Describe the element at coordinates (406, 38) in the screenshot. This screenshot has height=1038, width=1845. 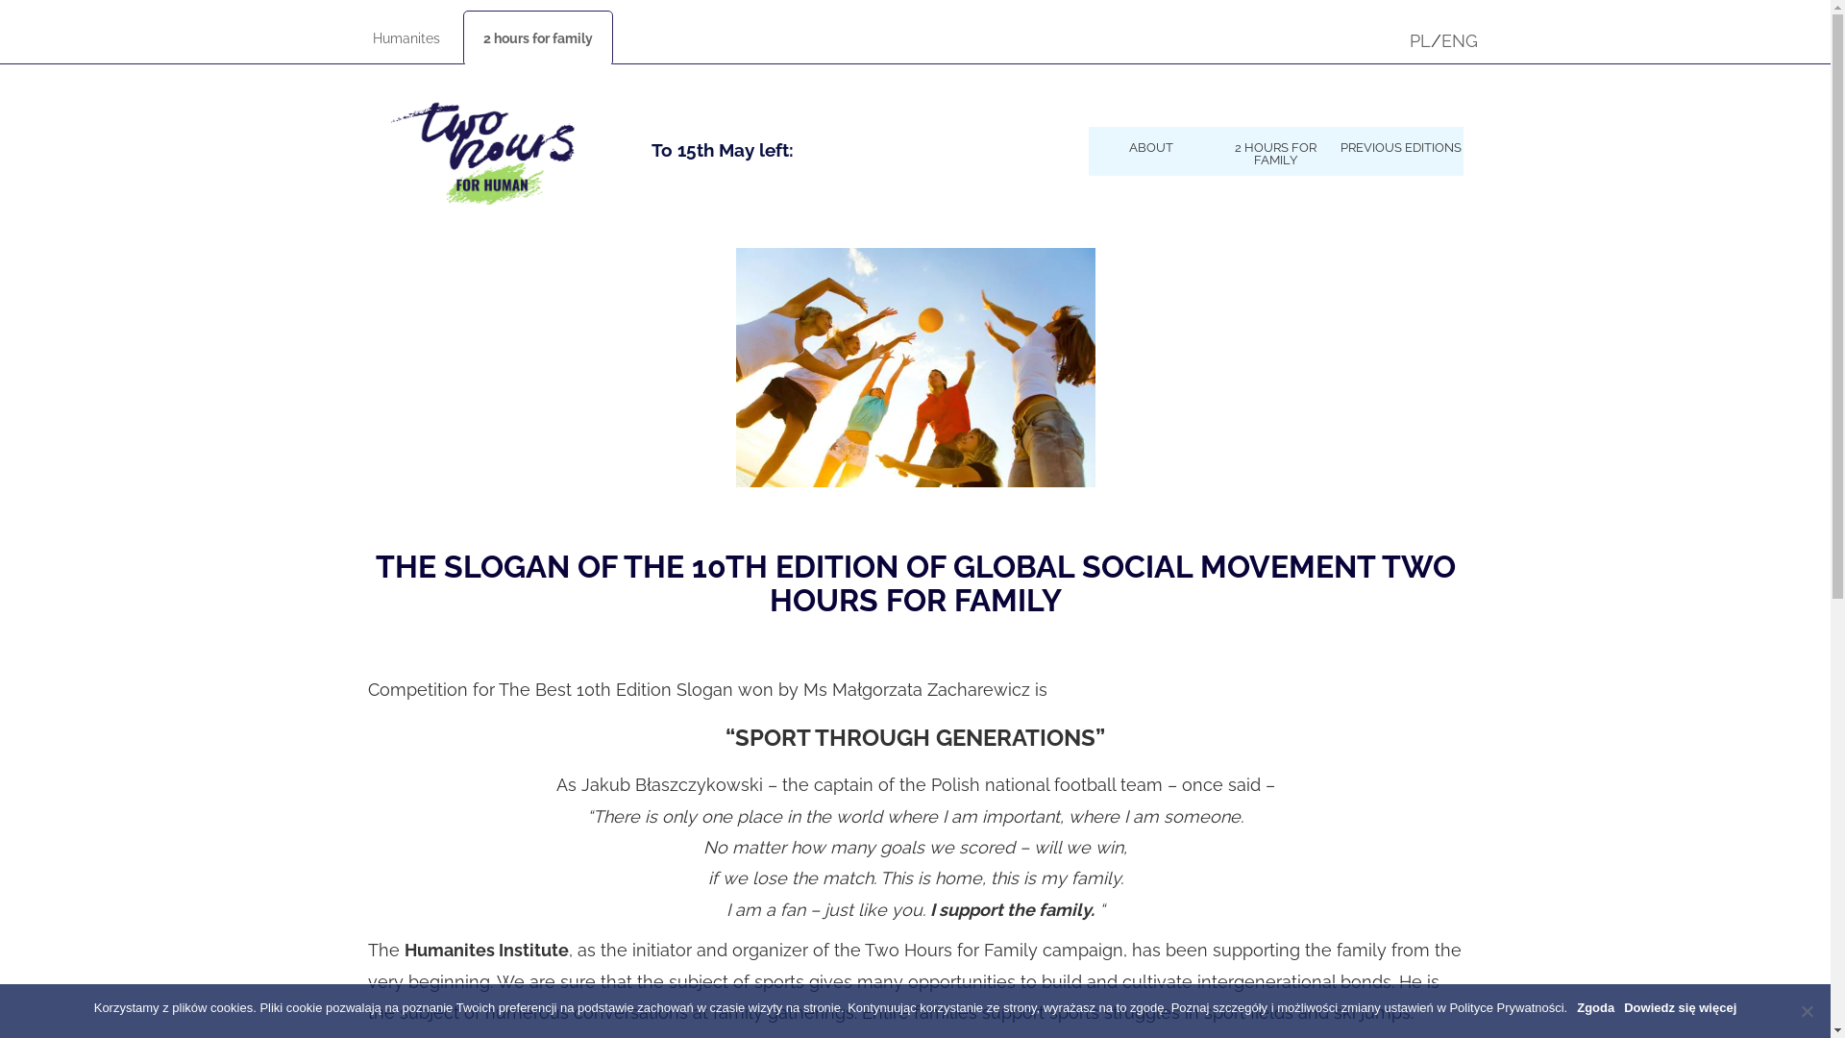
I see `Humanites` at that location.